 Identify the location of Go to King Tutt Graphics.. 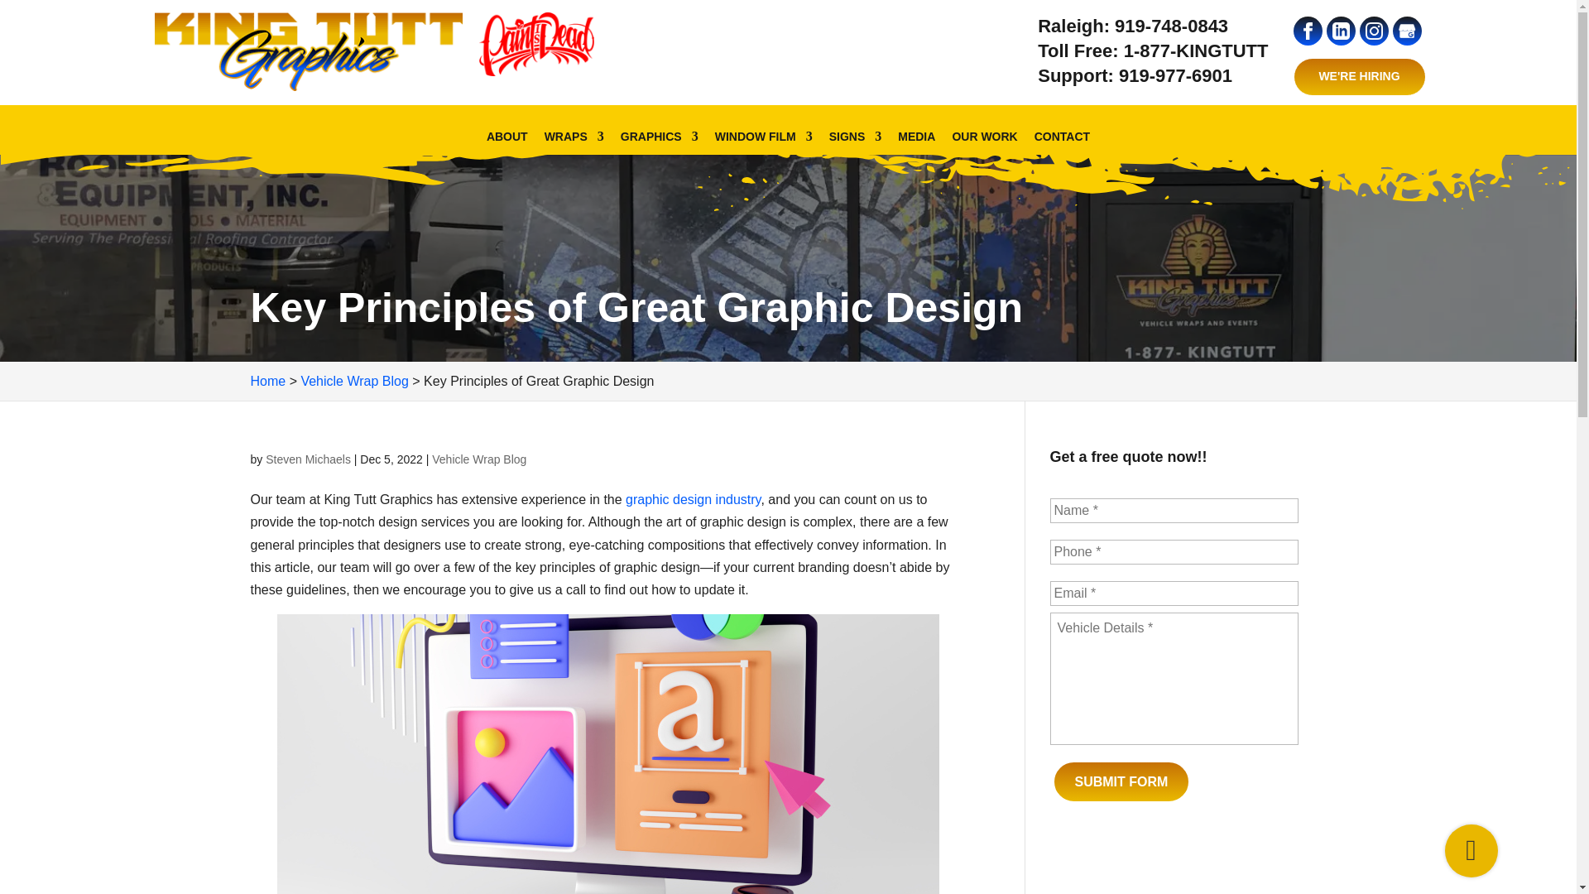
(267, 381).